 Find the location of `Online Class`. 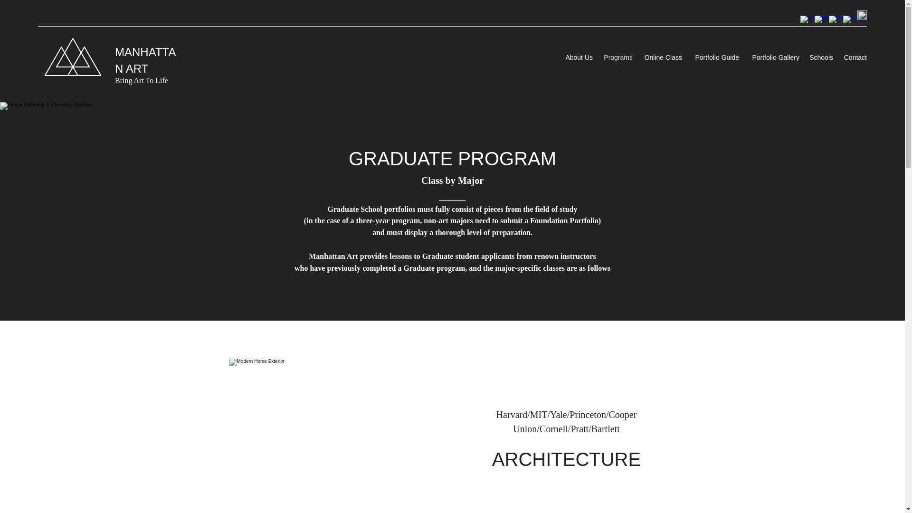

Online Class is located at coordinates (662, 57).